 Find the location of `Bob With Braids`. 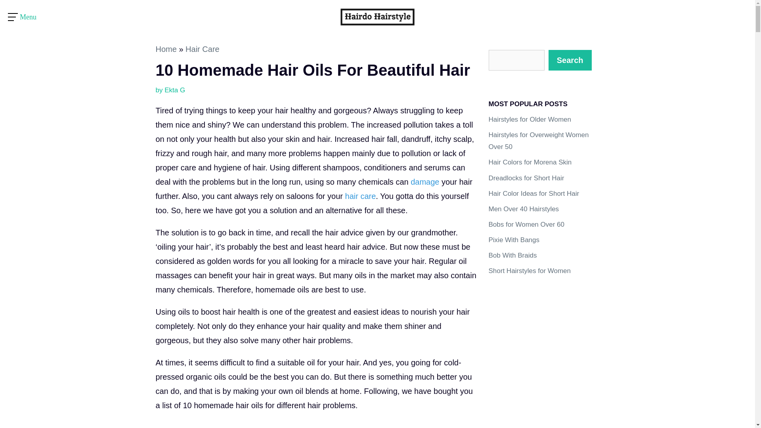

Bob With Braids is located at coordinates (512, 255).